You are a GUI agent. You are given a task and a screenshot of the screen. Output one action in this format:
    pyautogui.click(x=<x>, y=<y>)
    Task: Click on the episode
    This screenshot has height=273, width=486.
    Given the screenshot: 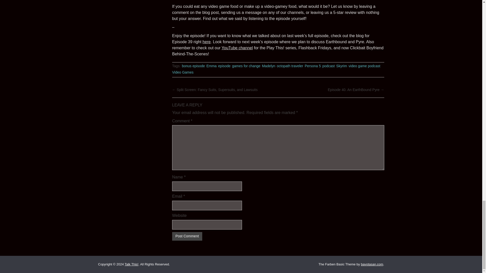 What is the action you would take?
    pyautogui.click(x=224, y=66)
    